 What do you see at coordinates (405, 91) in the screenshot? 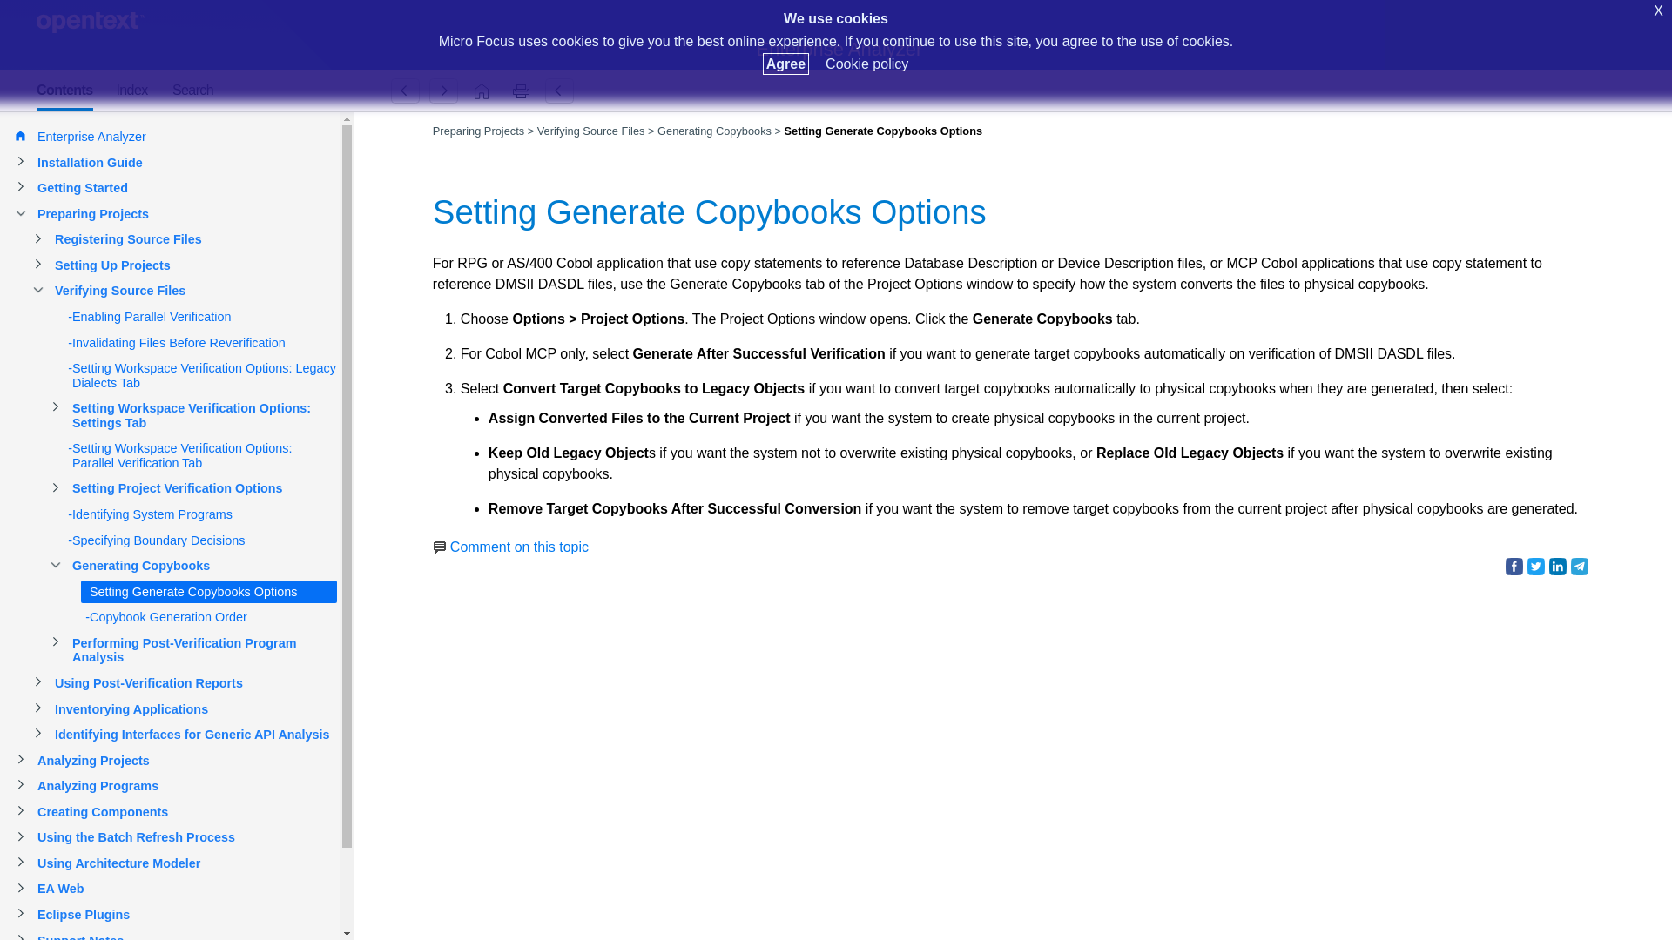
I see `Generating Copybooks` at bounding box center [405, 91].